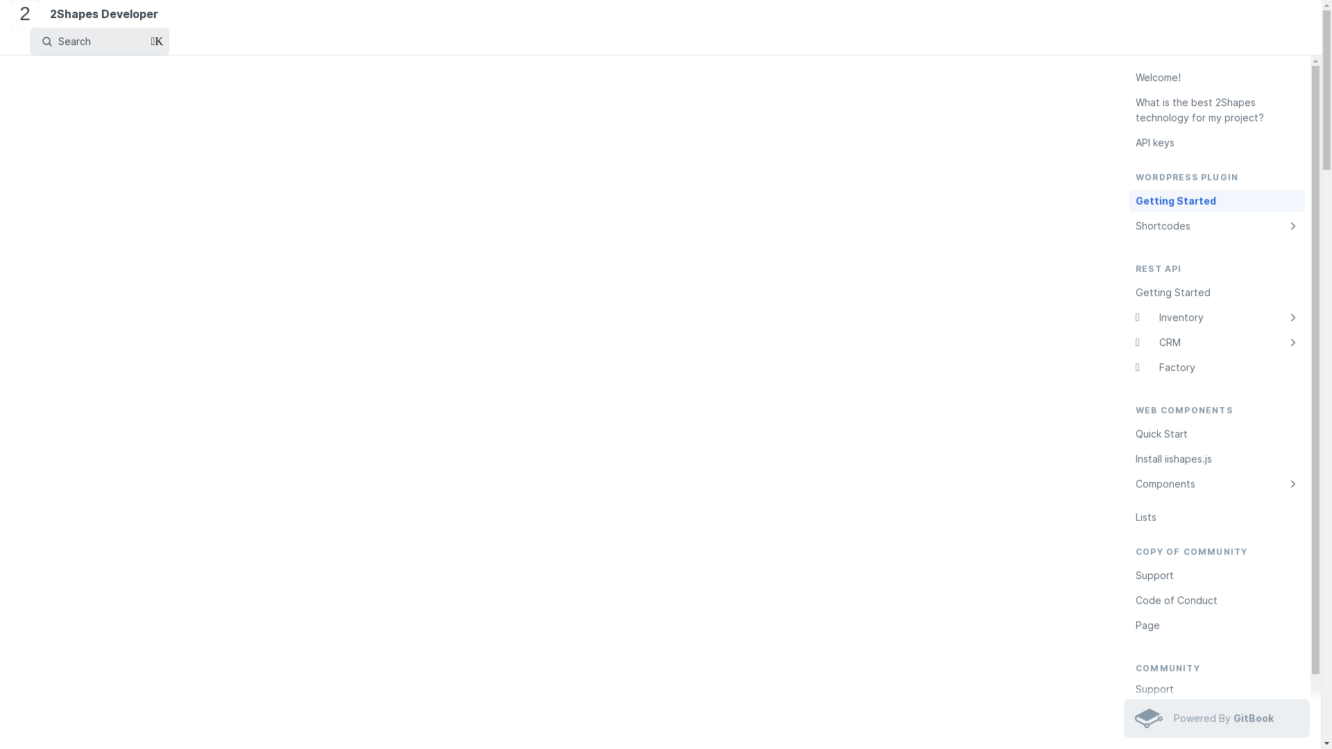 This screenshot has width=1332, height=749. What do you see at coordinates (1217, 110) in the screenshot?
I see `What is the best 2Shapes technology for my project?` at bounding box center [1217, 110].